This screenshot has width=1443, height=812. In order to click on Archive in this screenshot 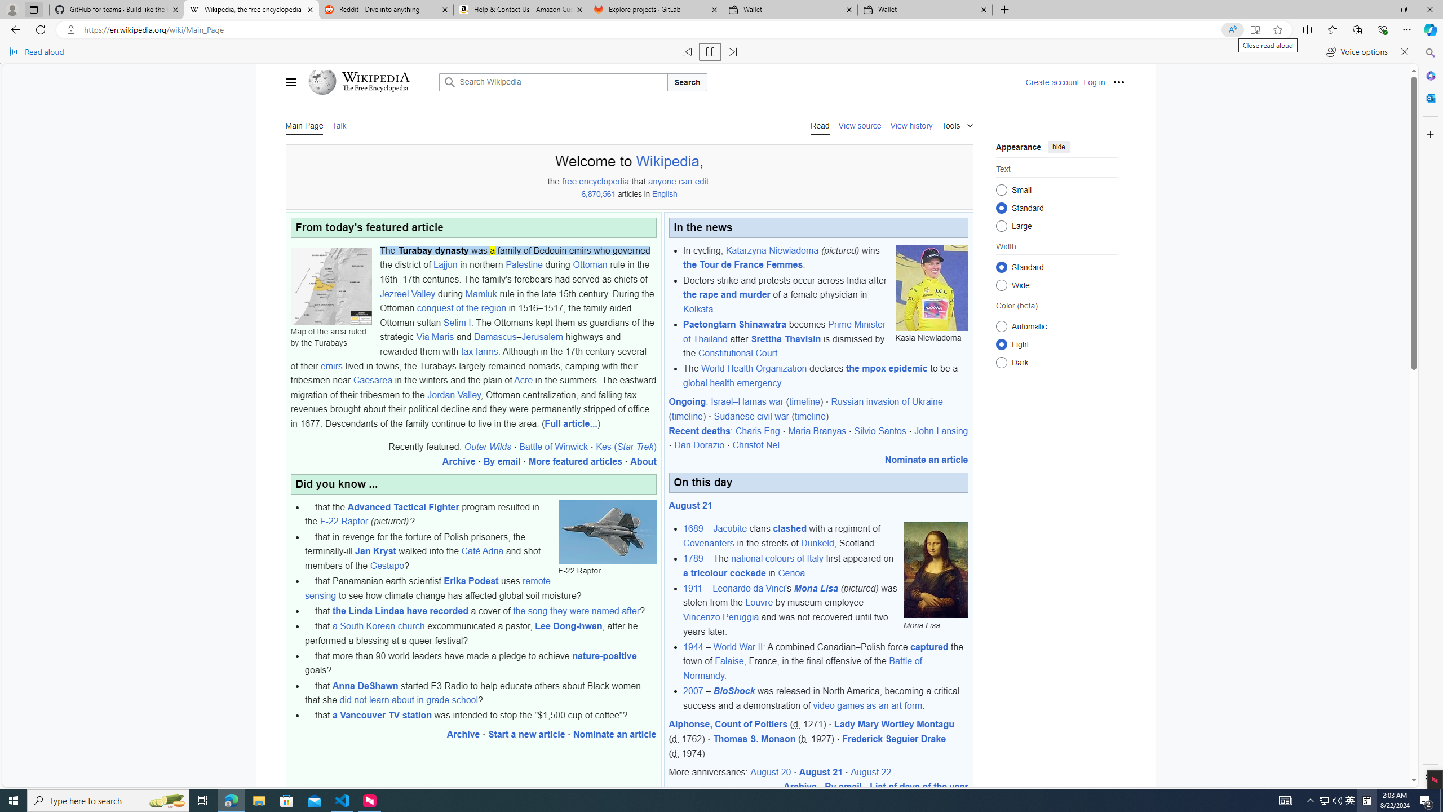, I will do `click(800, 786)`.